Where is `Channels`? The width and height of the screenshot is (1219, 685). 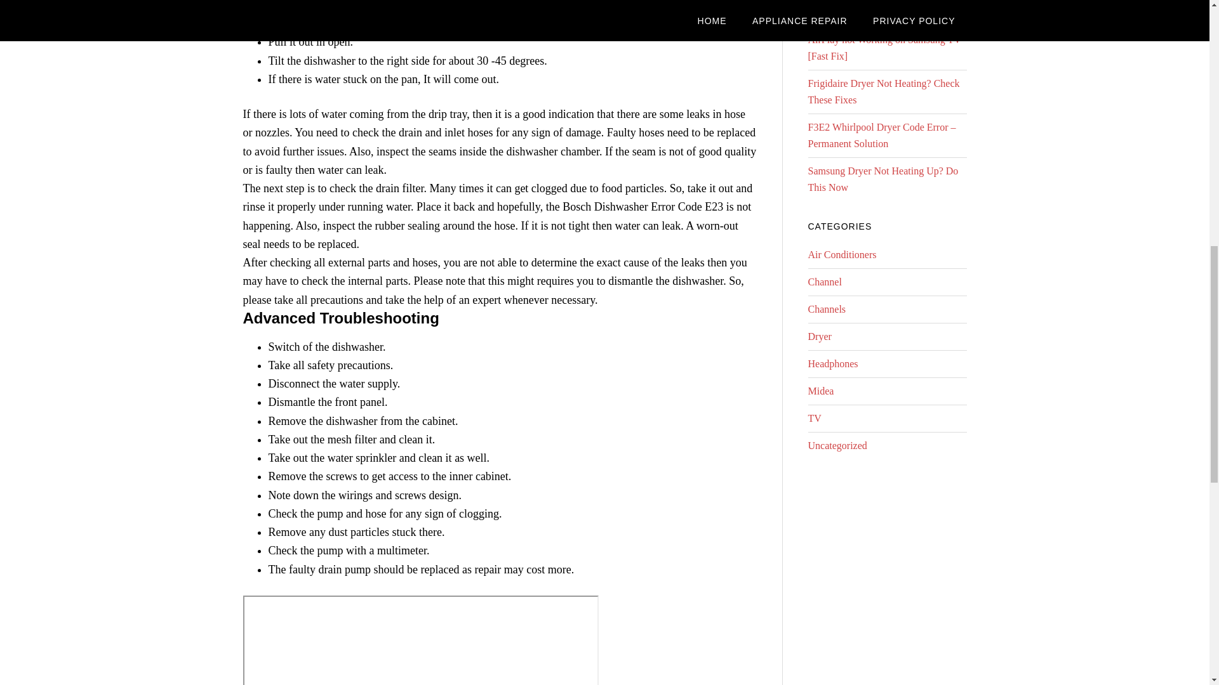 Channels is located at coordinates (827, 309).